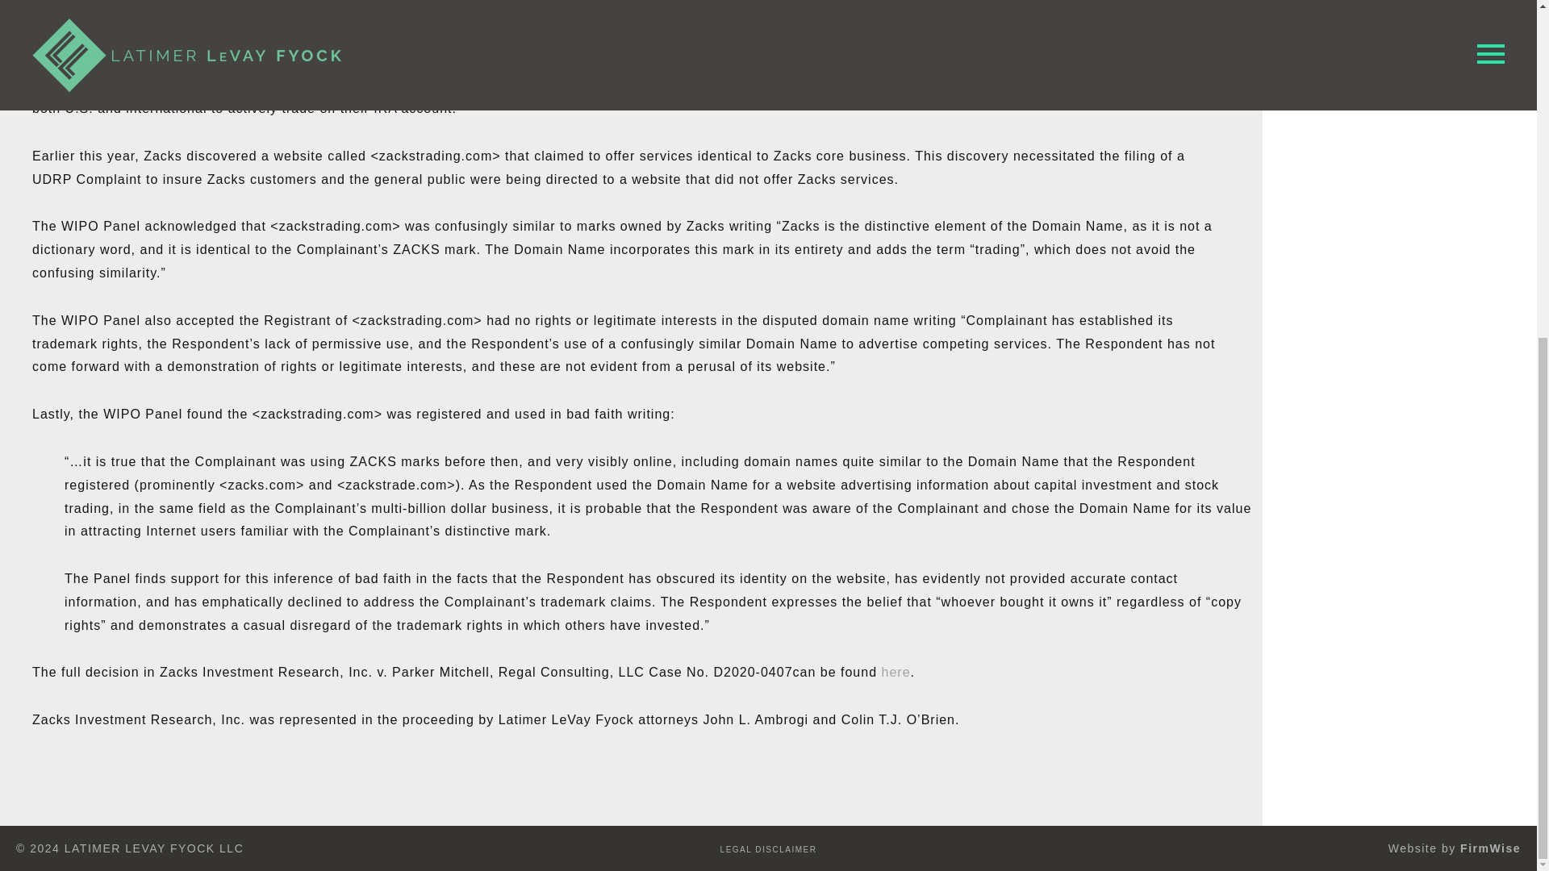 The width and height of the screenshot is (1549, 871). I want to click on FirmWise, so click(1491, 848).